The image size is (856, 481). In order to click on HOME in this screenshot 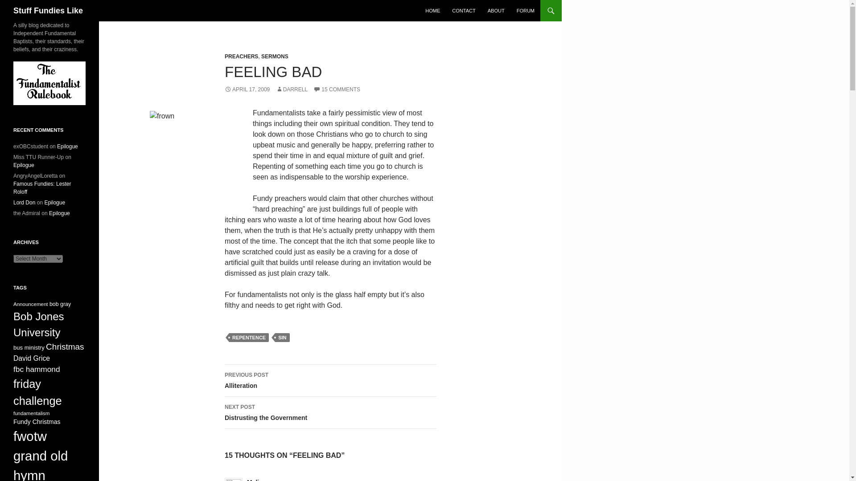, I will do `click(432, 11)`.